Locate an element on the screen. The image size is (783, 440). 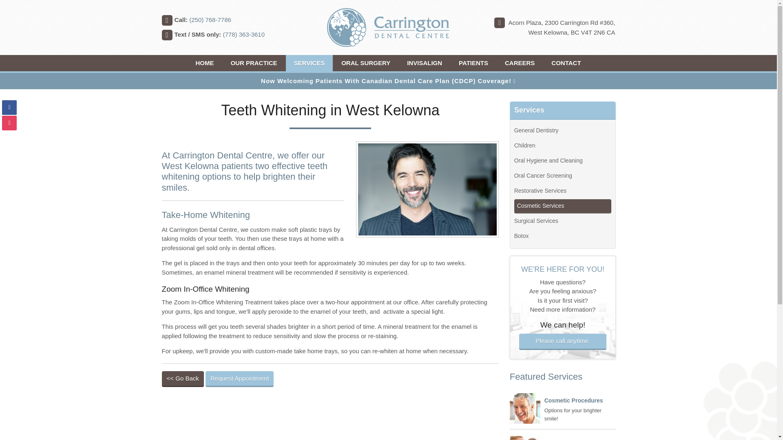
PATIENTS is located at coordinates (473, 63).